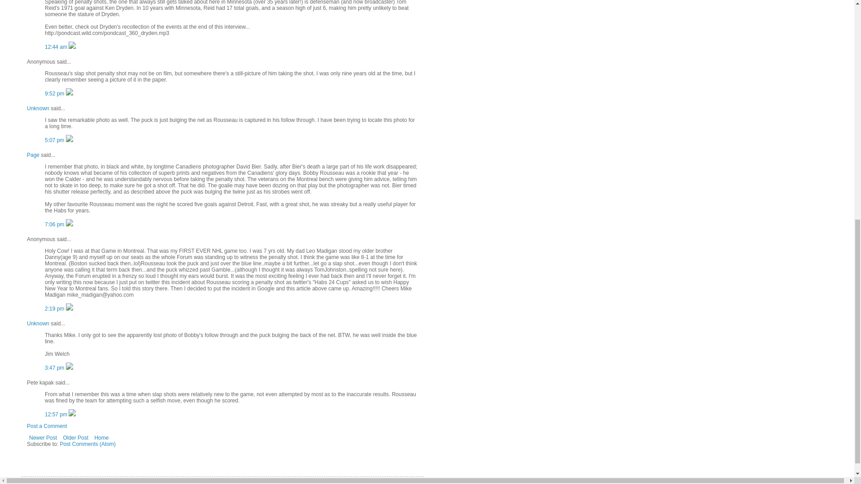 The image size is (861, 484). What do you see at coordinates (57, 47) in the screenshot?
I see `12:44 am` at bounding box center [57, 47].